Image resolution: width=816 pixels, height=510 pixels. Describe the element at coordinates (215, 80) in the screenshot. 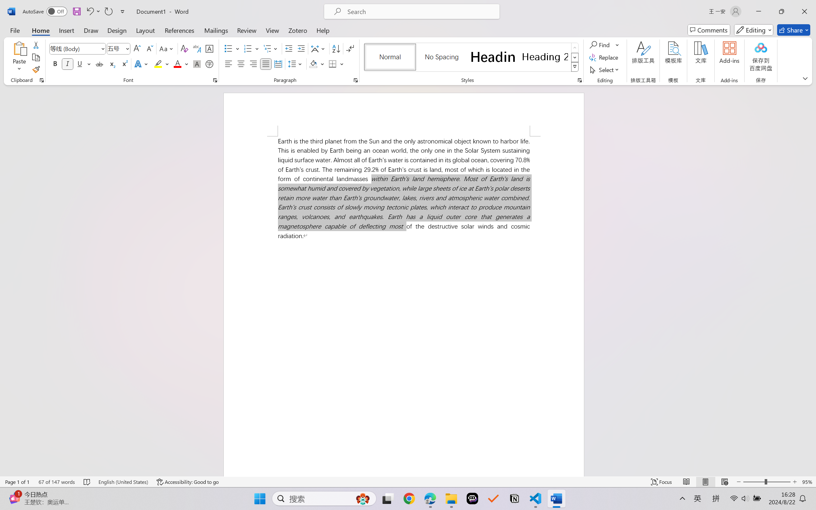

I see `Font...` at that location.